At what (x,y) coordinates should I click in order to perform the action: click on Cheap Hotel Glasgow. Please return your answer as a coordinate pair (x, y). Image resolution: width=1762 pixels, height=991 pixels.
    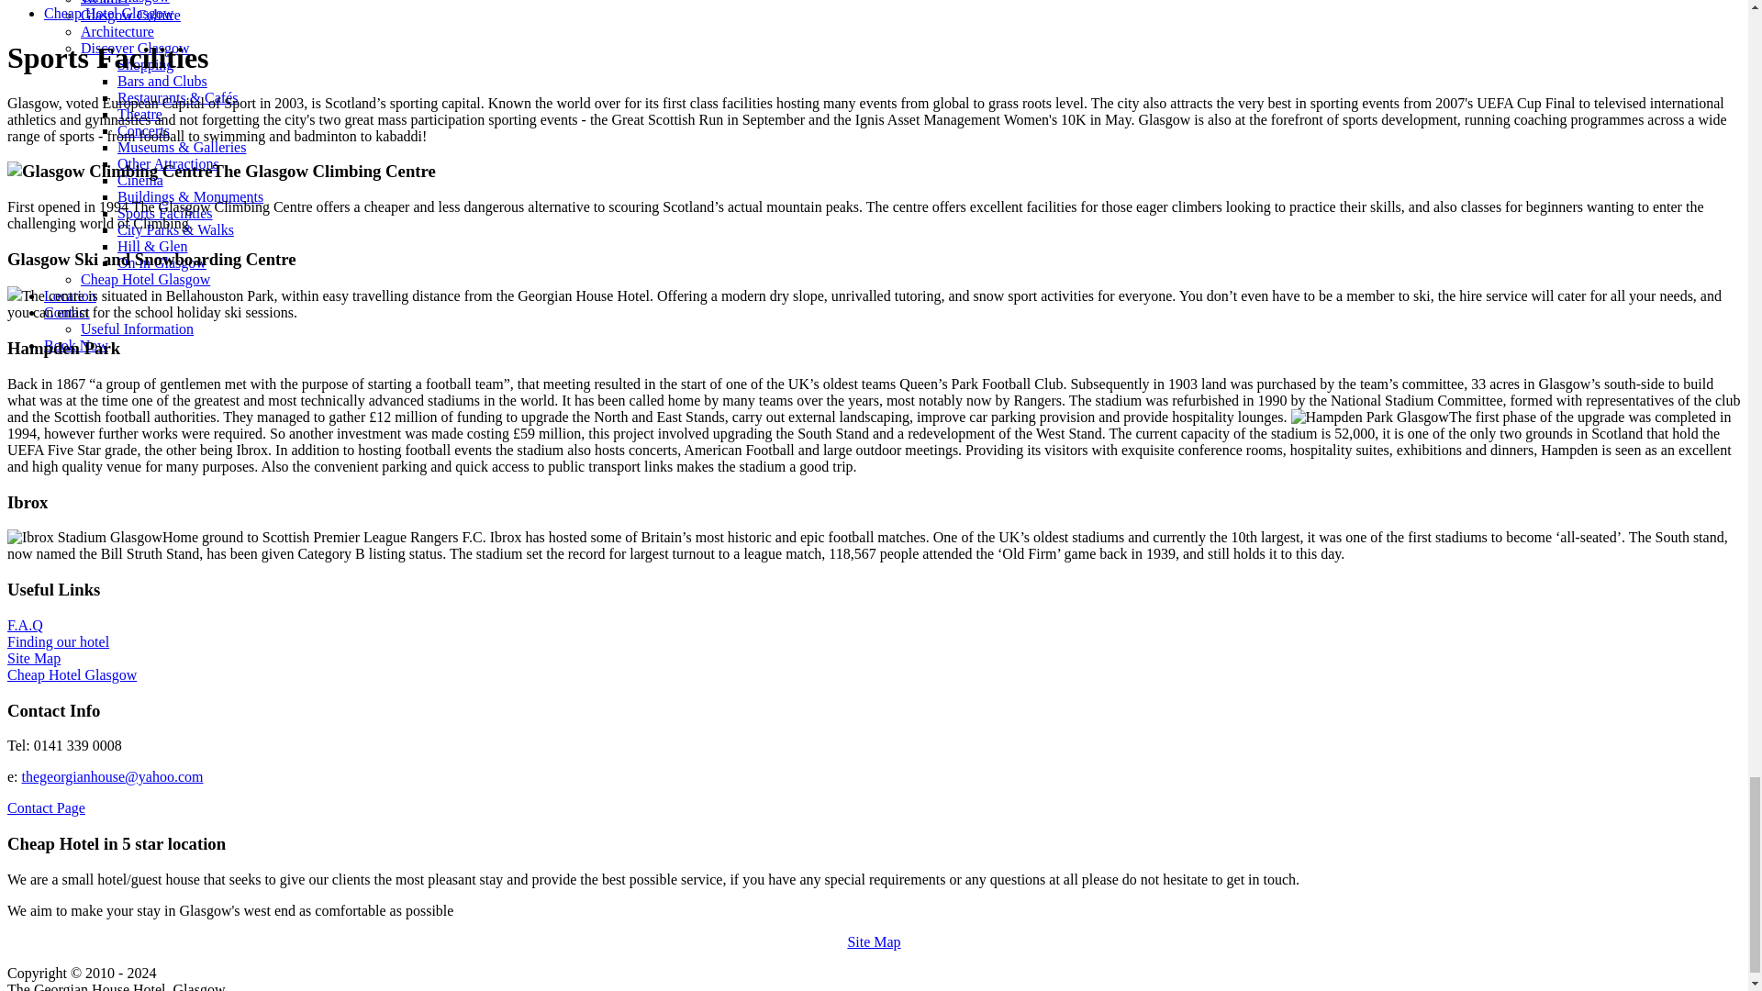
    Looking at the image, I should click on (72, 674).